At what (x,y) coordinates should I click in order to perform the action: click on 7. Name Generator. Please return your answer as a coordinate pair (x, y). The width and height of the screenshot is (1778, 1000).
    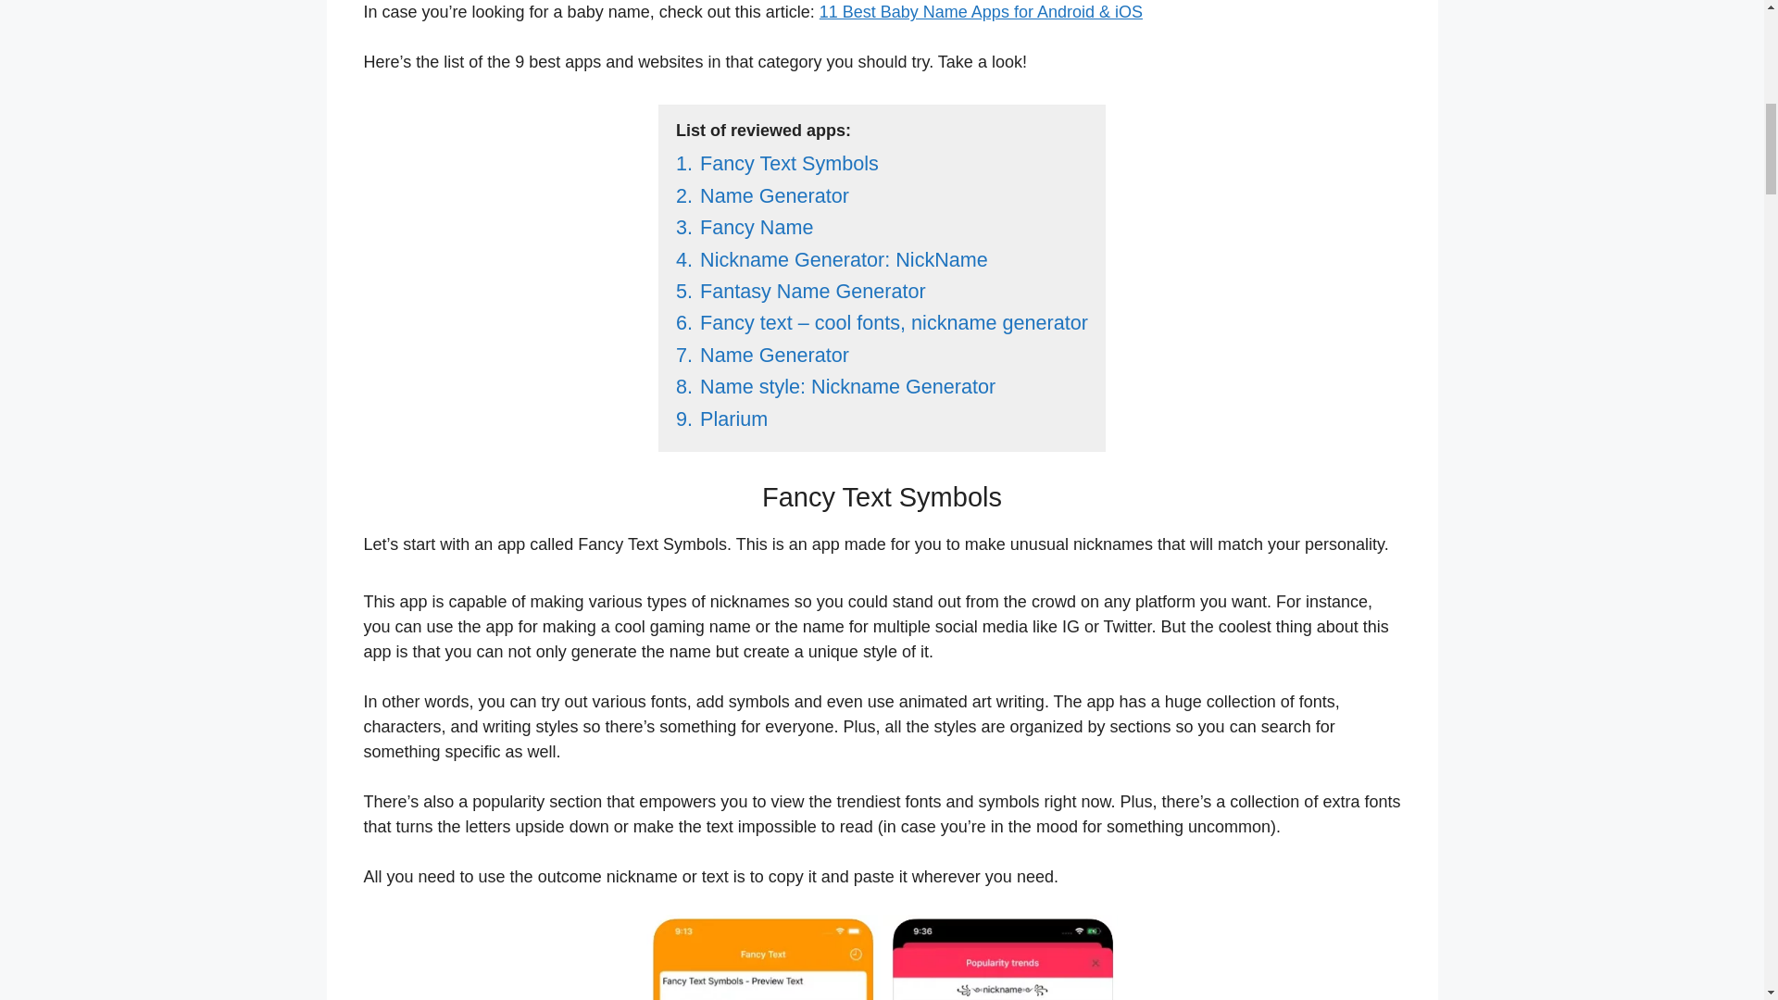
    Looking at the image, I should click on (762, 356).